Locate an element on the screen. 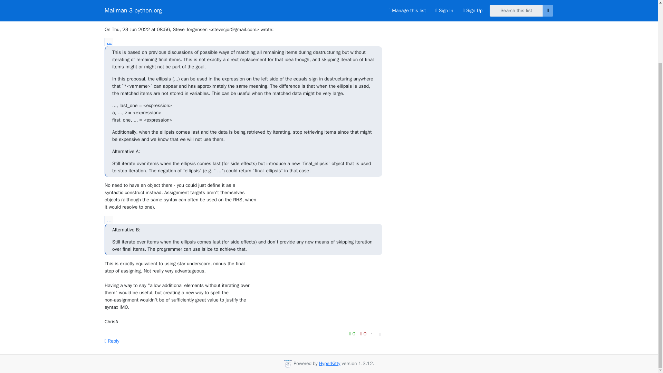 This screenshot has height=373, width=663. Reply is located at coordinates (112, 341).